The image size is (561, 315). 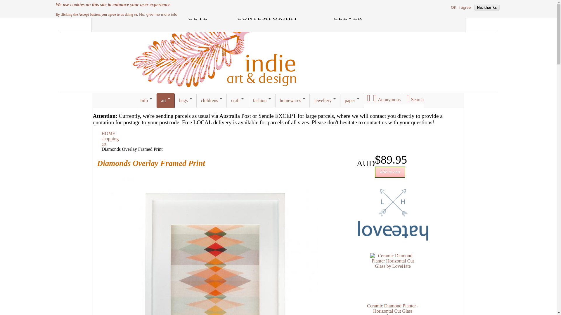 What do you see at coordinates (262, 101) in the screenshot?
I see `fashion` at bounding box center [262, 101].